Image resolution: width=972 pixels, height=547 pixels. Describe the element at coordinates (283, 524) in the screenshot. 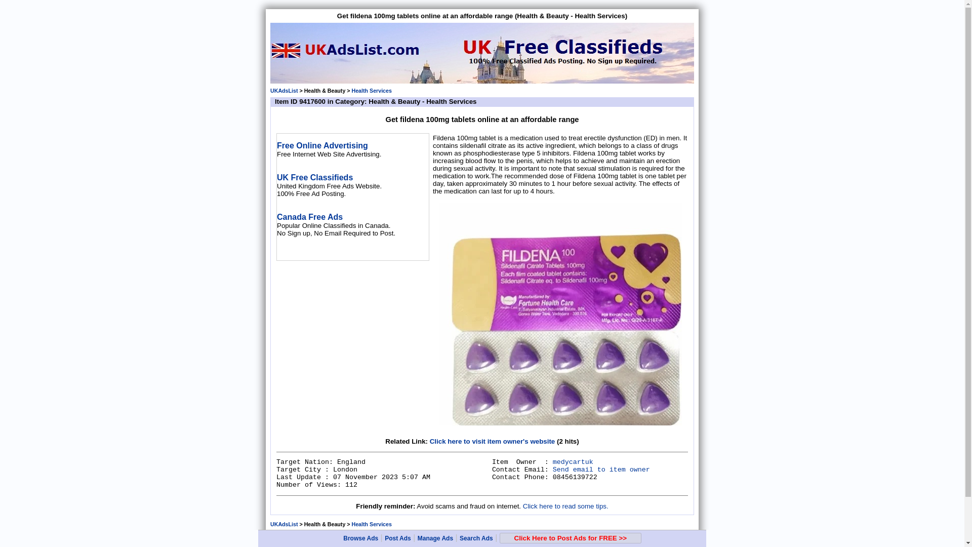

I see `Go Back to UKAdsList.com Home Page` at that location.